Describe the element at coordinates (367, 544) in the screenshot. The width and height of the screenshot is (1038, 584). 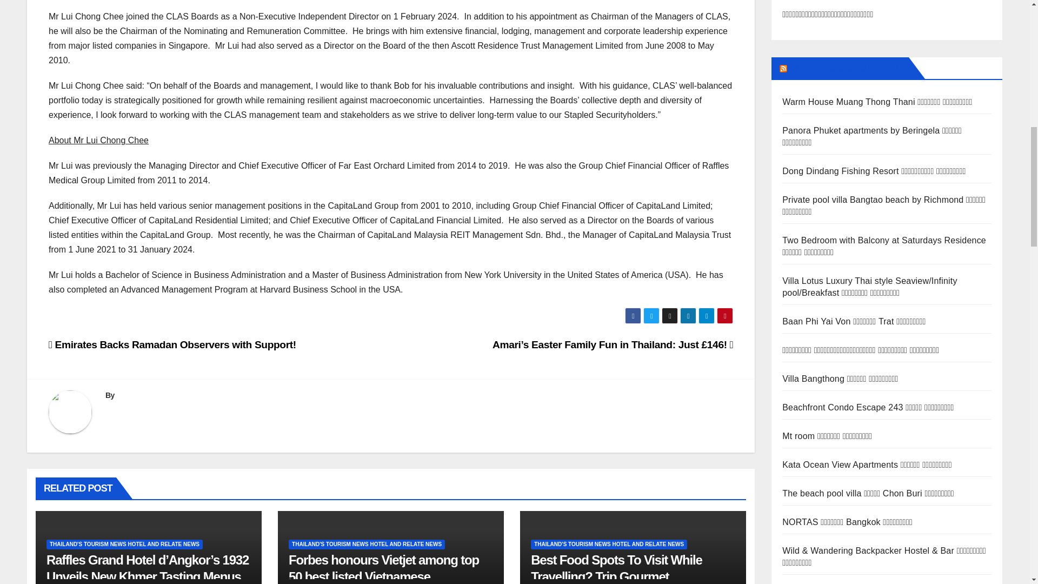
I see `THAILAND'S TOURISM NEWS HOTEL AND RELATE NEWS` at that location.